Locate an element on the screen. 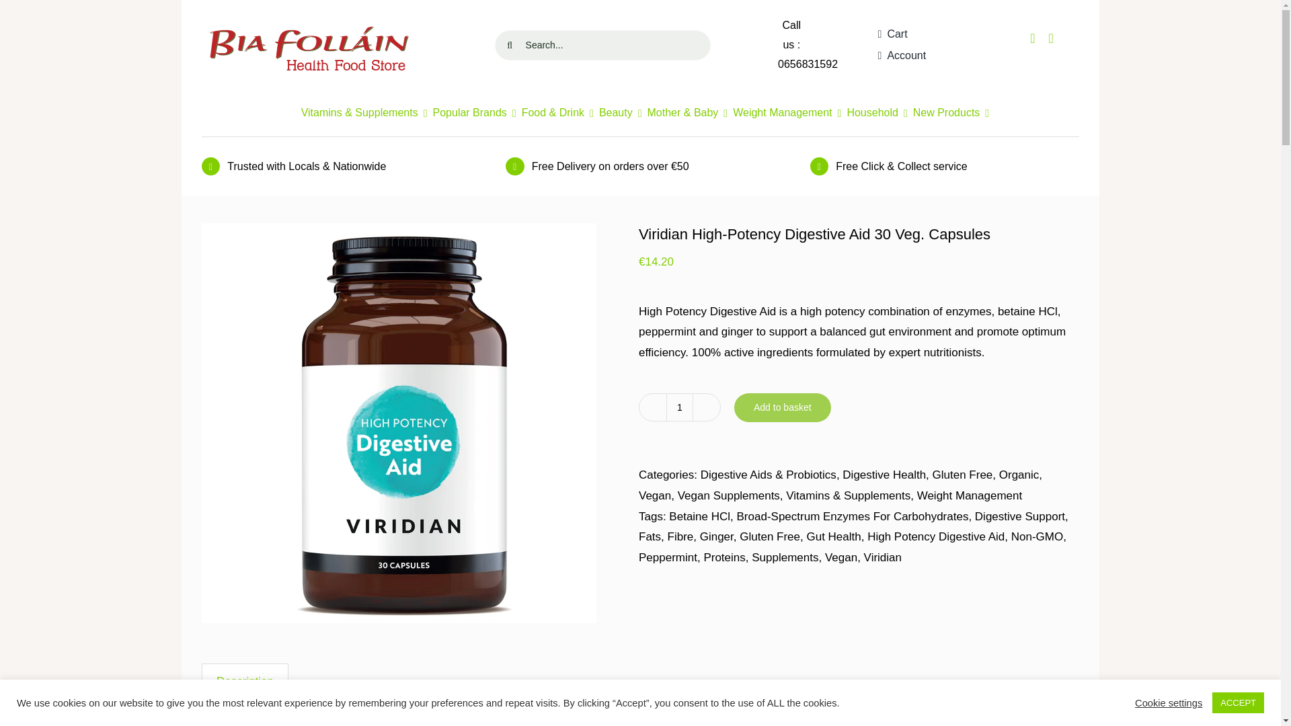 This screenshot has height=726, width=1291. Cart is located at coordinates (890, 34).